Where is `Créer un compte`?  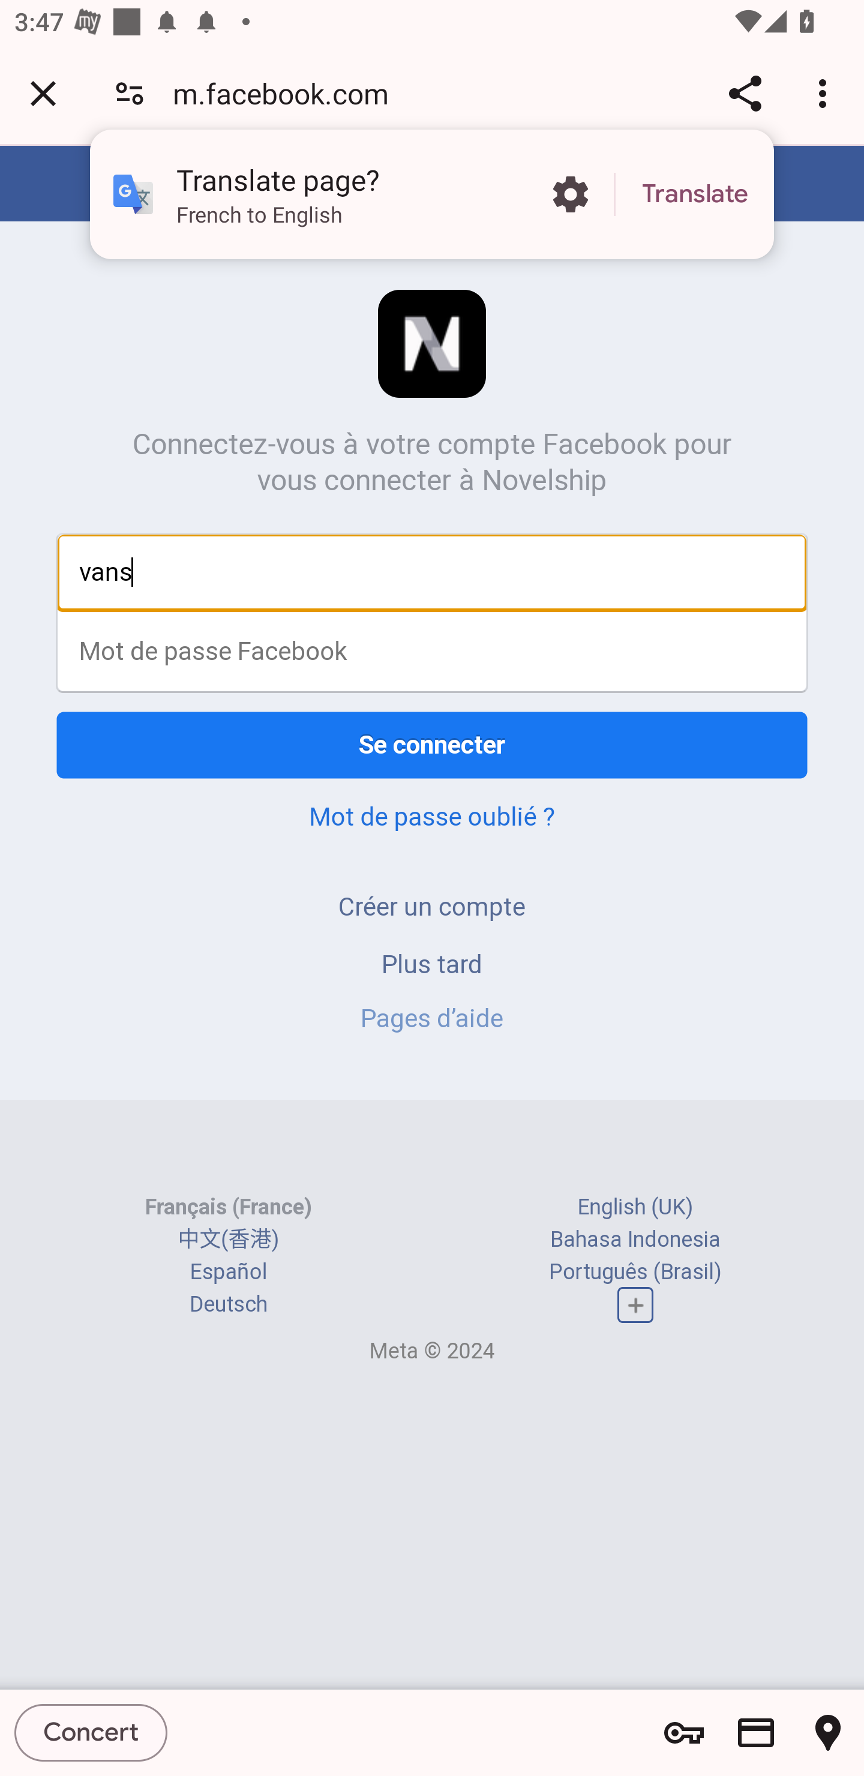
Créer un compte is located at coordinates (432, 906).